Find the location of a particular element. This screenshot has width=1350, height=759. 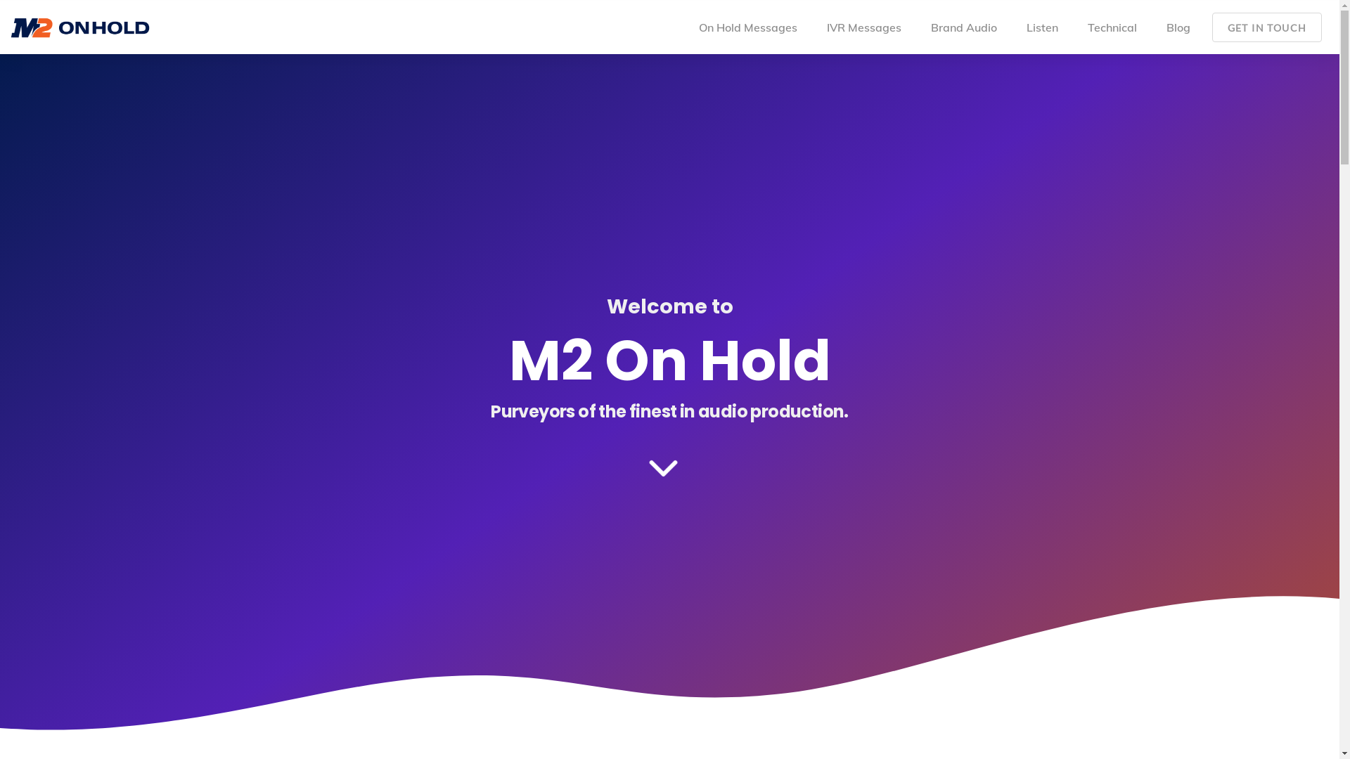

IVR Messages is located at coordinates (864, 27).